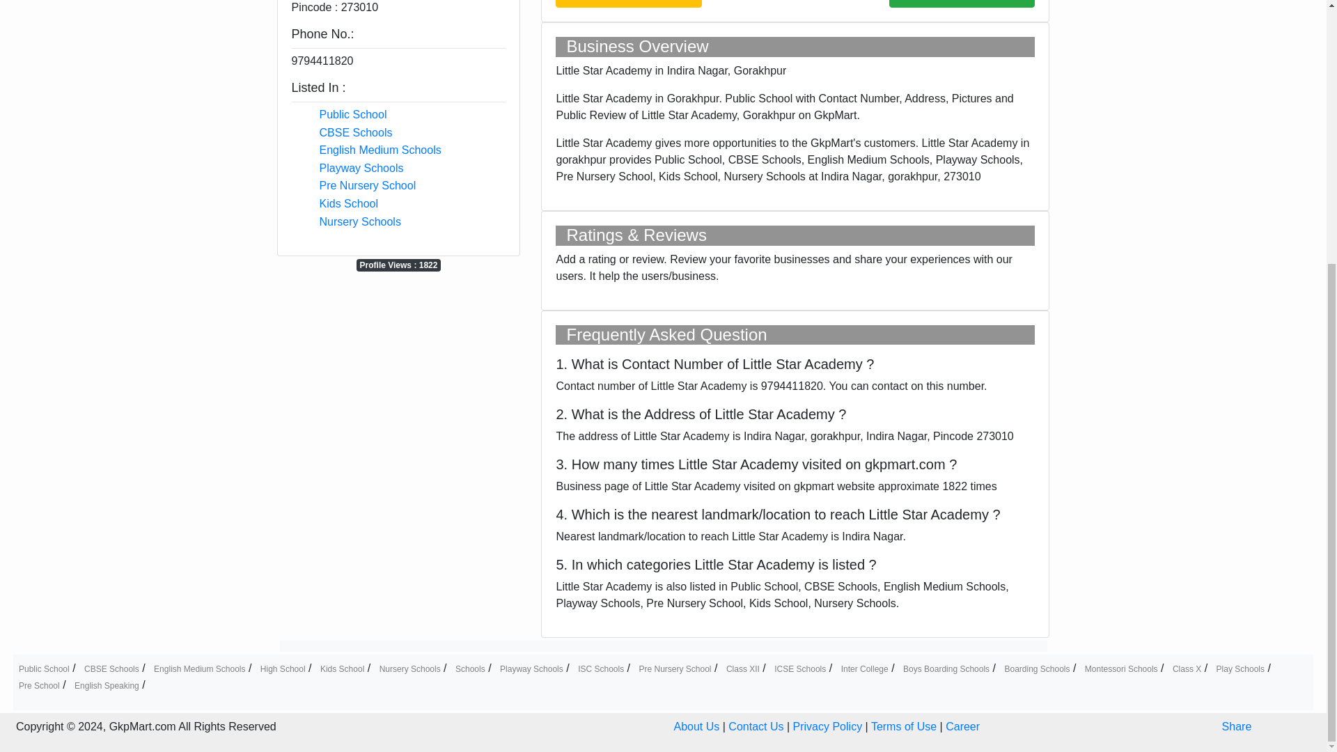  What do you see at coordinates (283, 668) in the screenshot?
I see `High School` at bounding box center [283, 668].